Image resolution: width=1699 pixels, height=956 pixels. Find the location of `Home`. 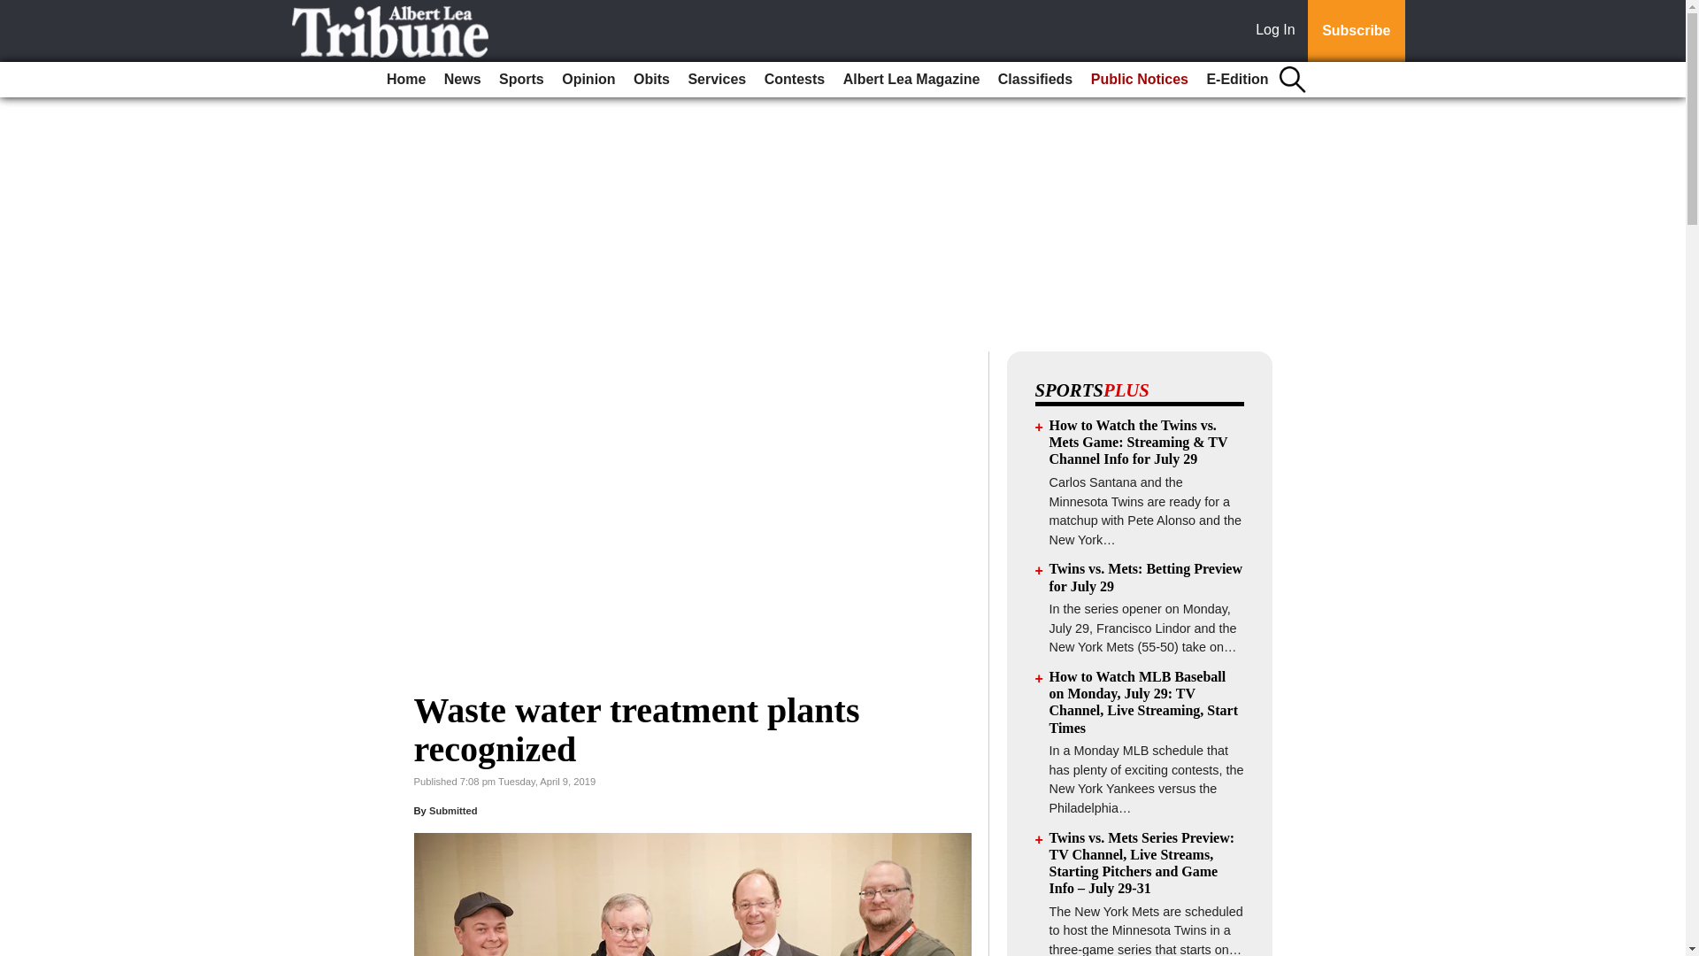

Home is located at coordinates (405, 80).